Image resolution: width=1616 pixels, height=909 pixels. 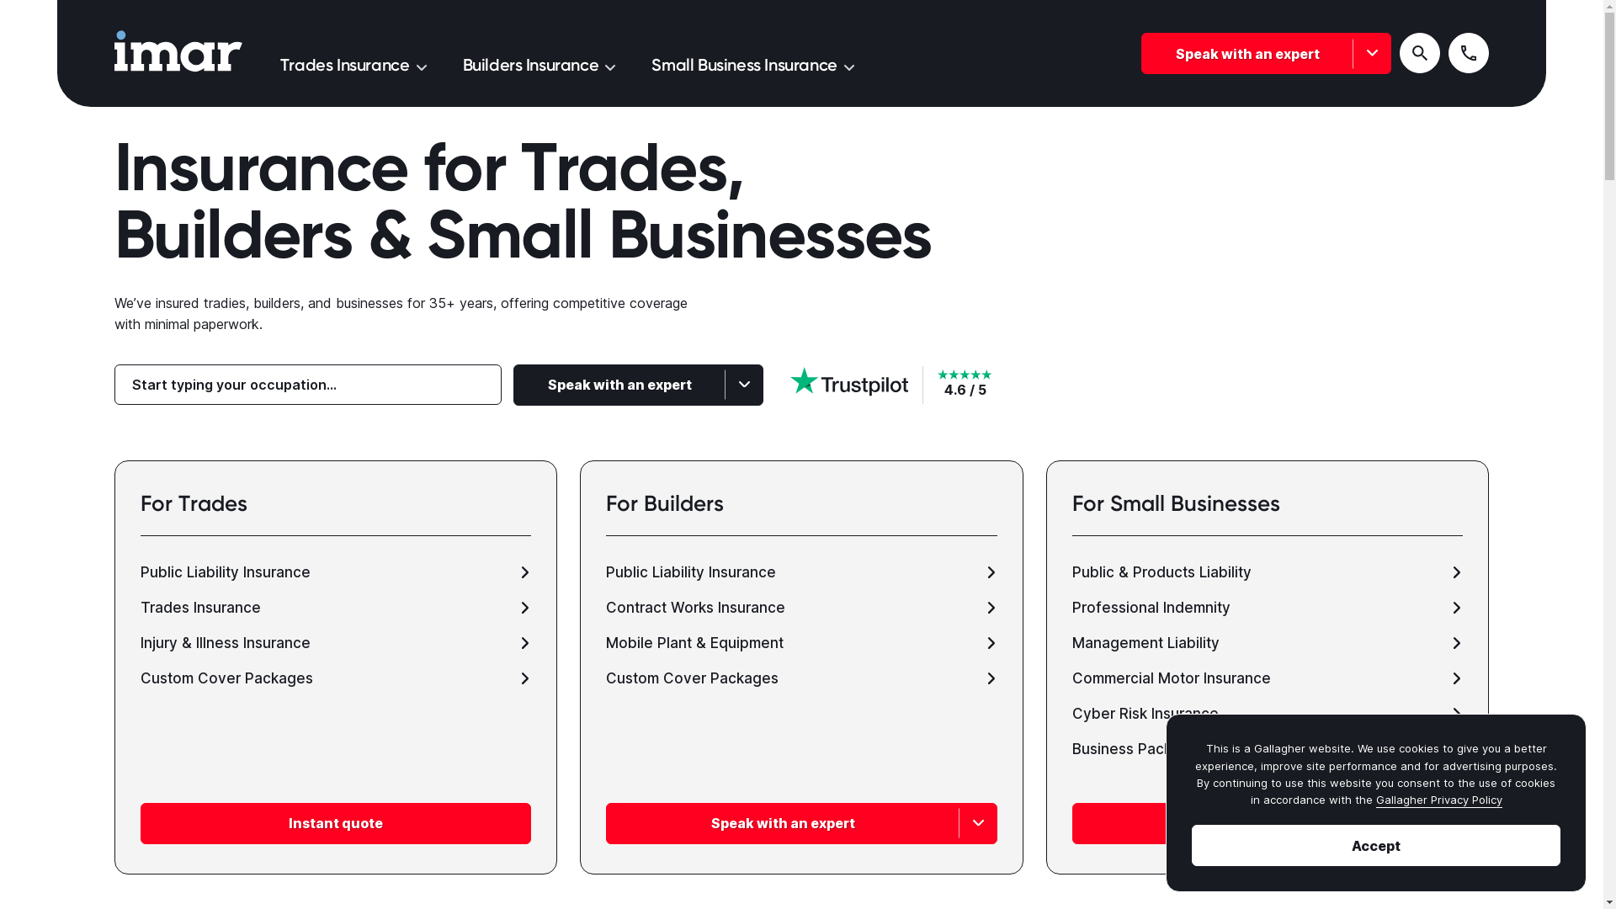 I want to click on Speak with an expert, so click(x=1268, y=823).